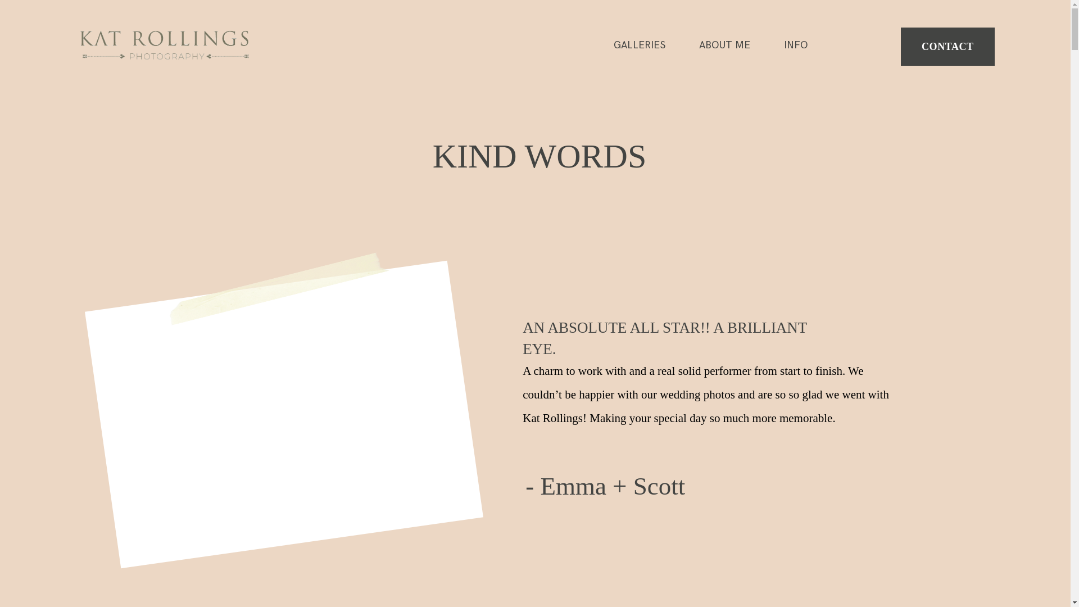 Image resolution: width=1079 pixels, height=607 pixels. What do you see at coordinates (947, 47) in the screenshot?
I see `CONTACT` at bounding box center [947, 47].